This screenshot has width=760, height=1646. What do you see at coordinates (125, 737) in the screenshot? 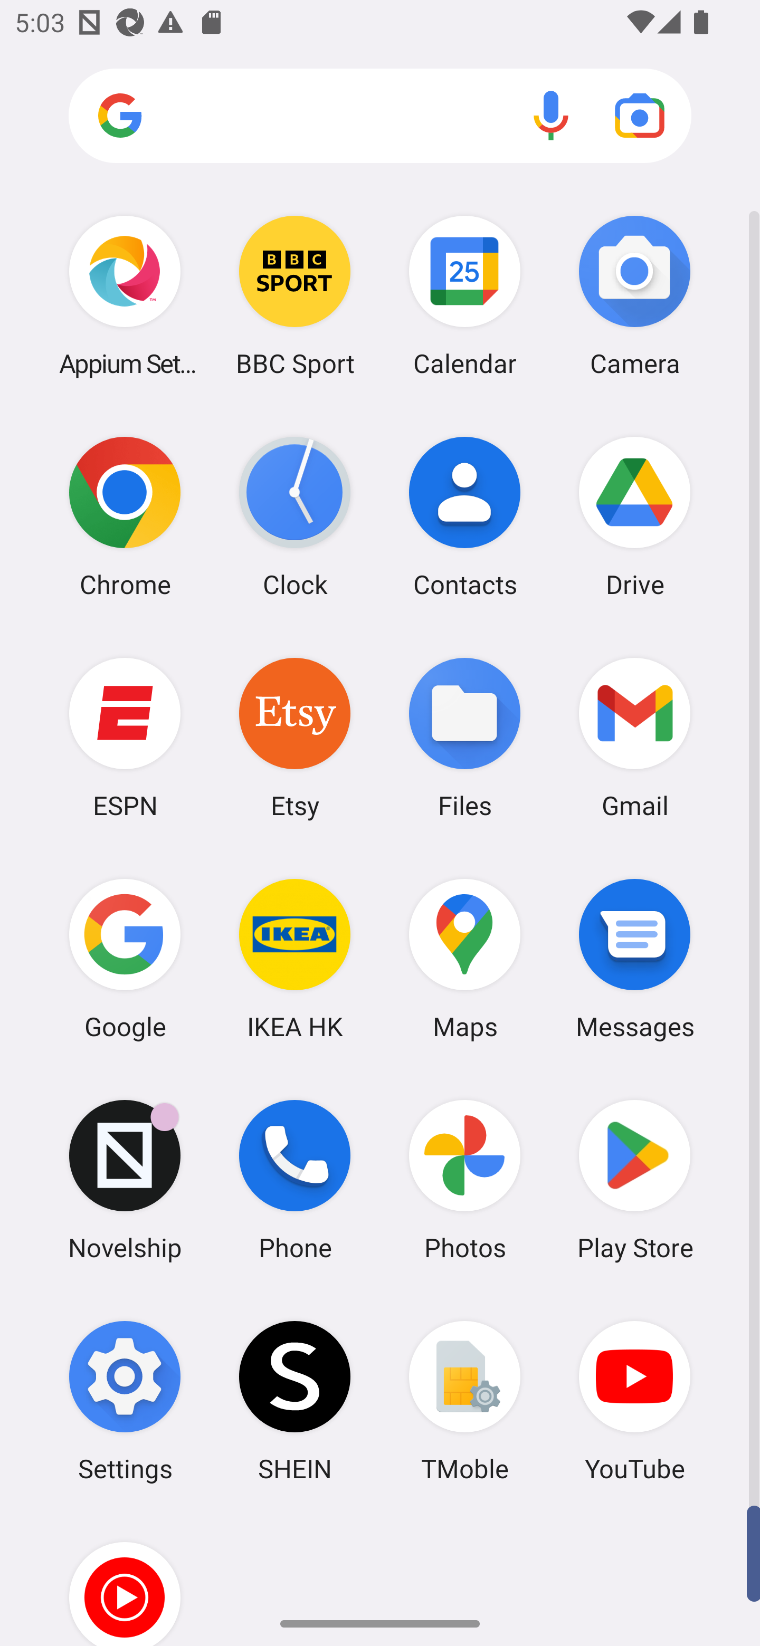
I see `ESPN` at bounding box center [125, 737].